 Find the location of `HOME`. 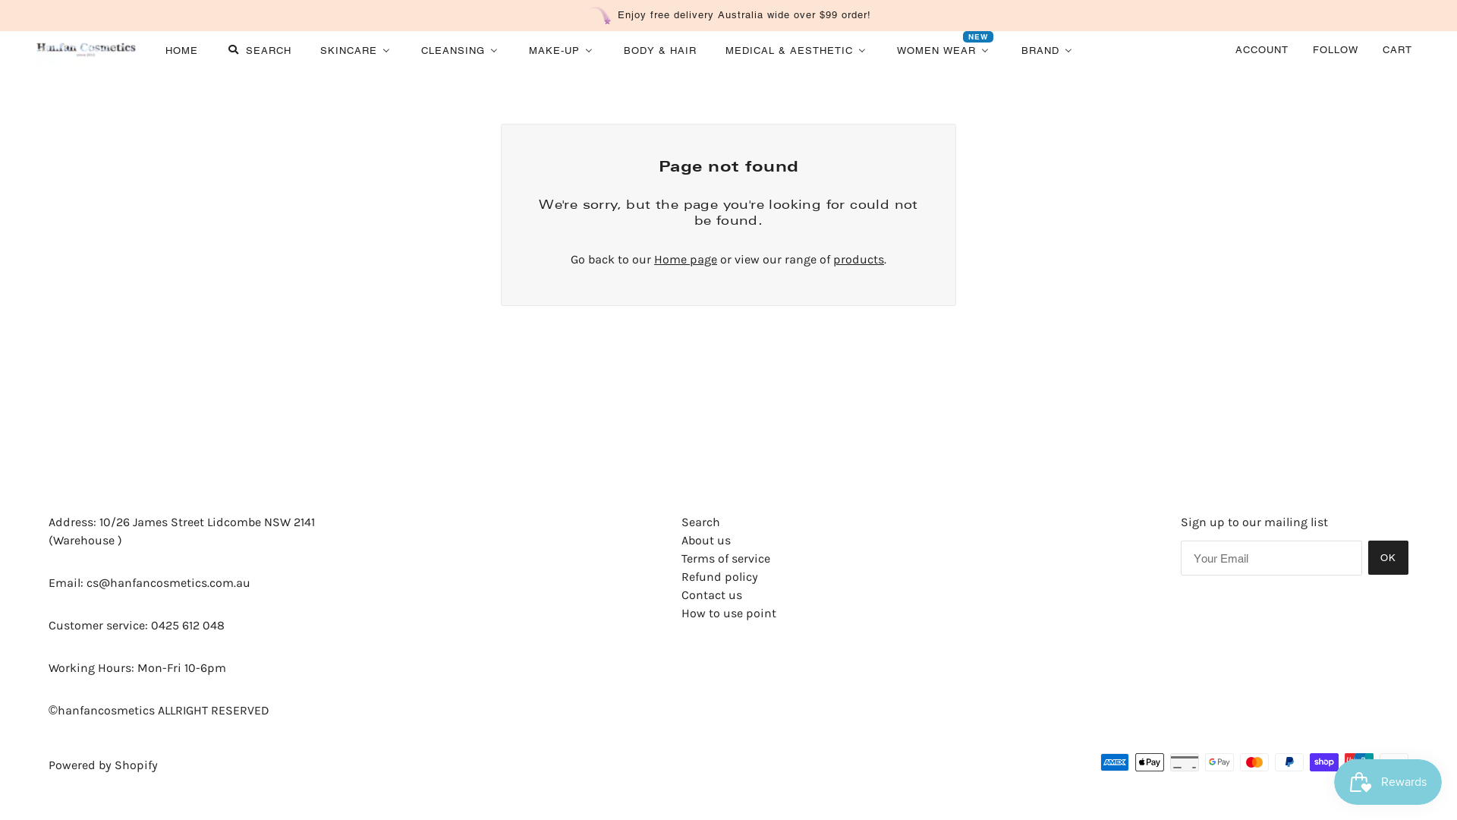

HOME is located at coordinates (181, 50).